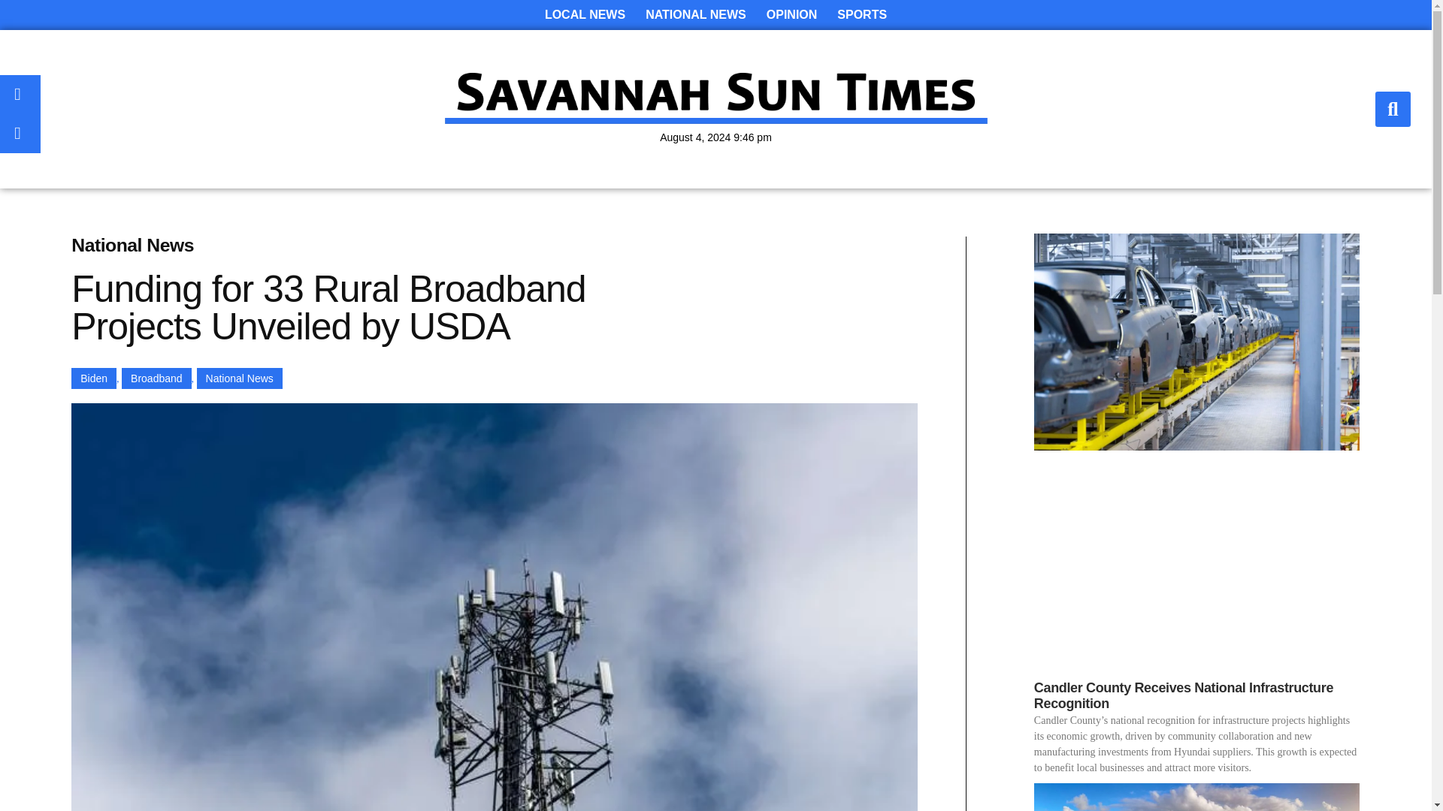 The image size is (1443, 811). I want to click on SPORTS, so click(862, 15).